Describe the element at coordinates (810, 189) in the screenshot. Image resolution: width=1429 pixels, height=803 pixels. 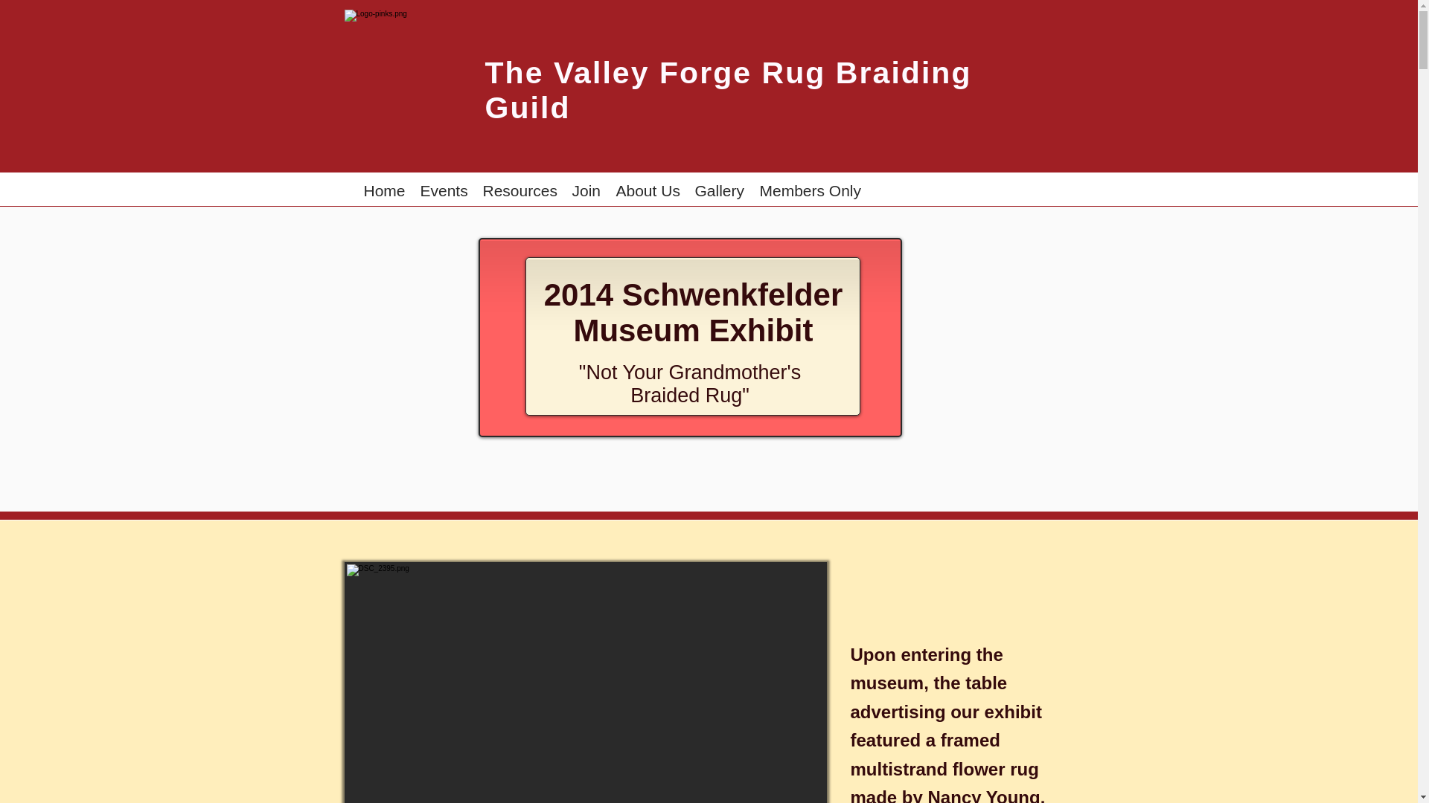
I see `Members Only` at that location.